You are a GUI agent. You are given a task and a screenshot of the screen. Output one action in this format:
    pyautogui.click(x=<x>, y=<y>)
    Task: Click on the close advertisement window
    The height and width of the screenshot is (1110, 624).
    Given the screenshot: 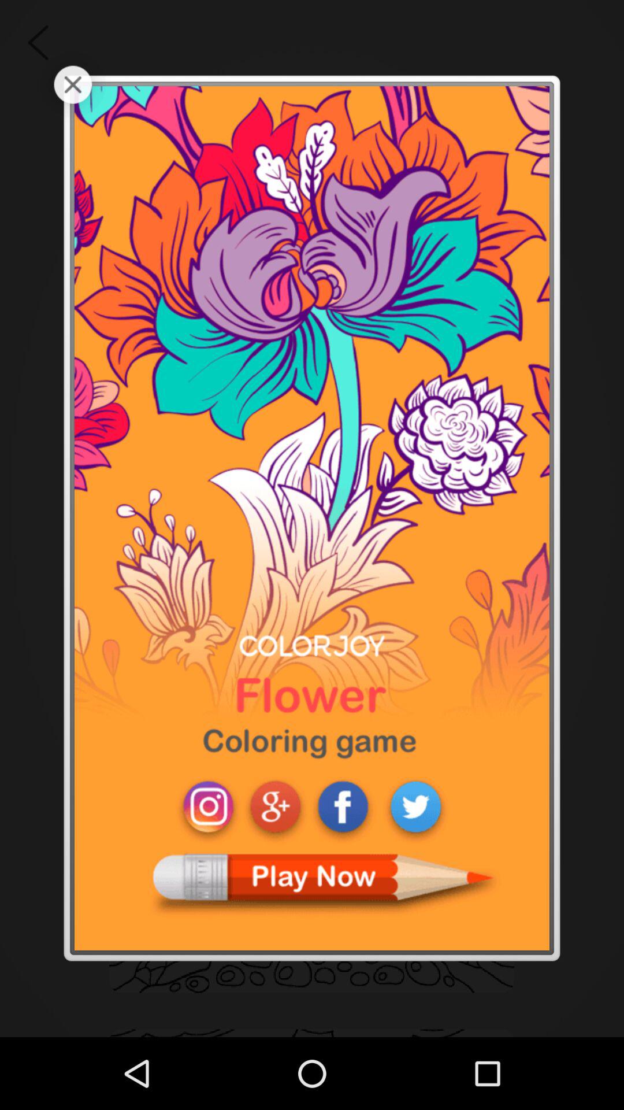 What is the action you would take?
    pyautogui.click(x=73, y=84)
    